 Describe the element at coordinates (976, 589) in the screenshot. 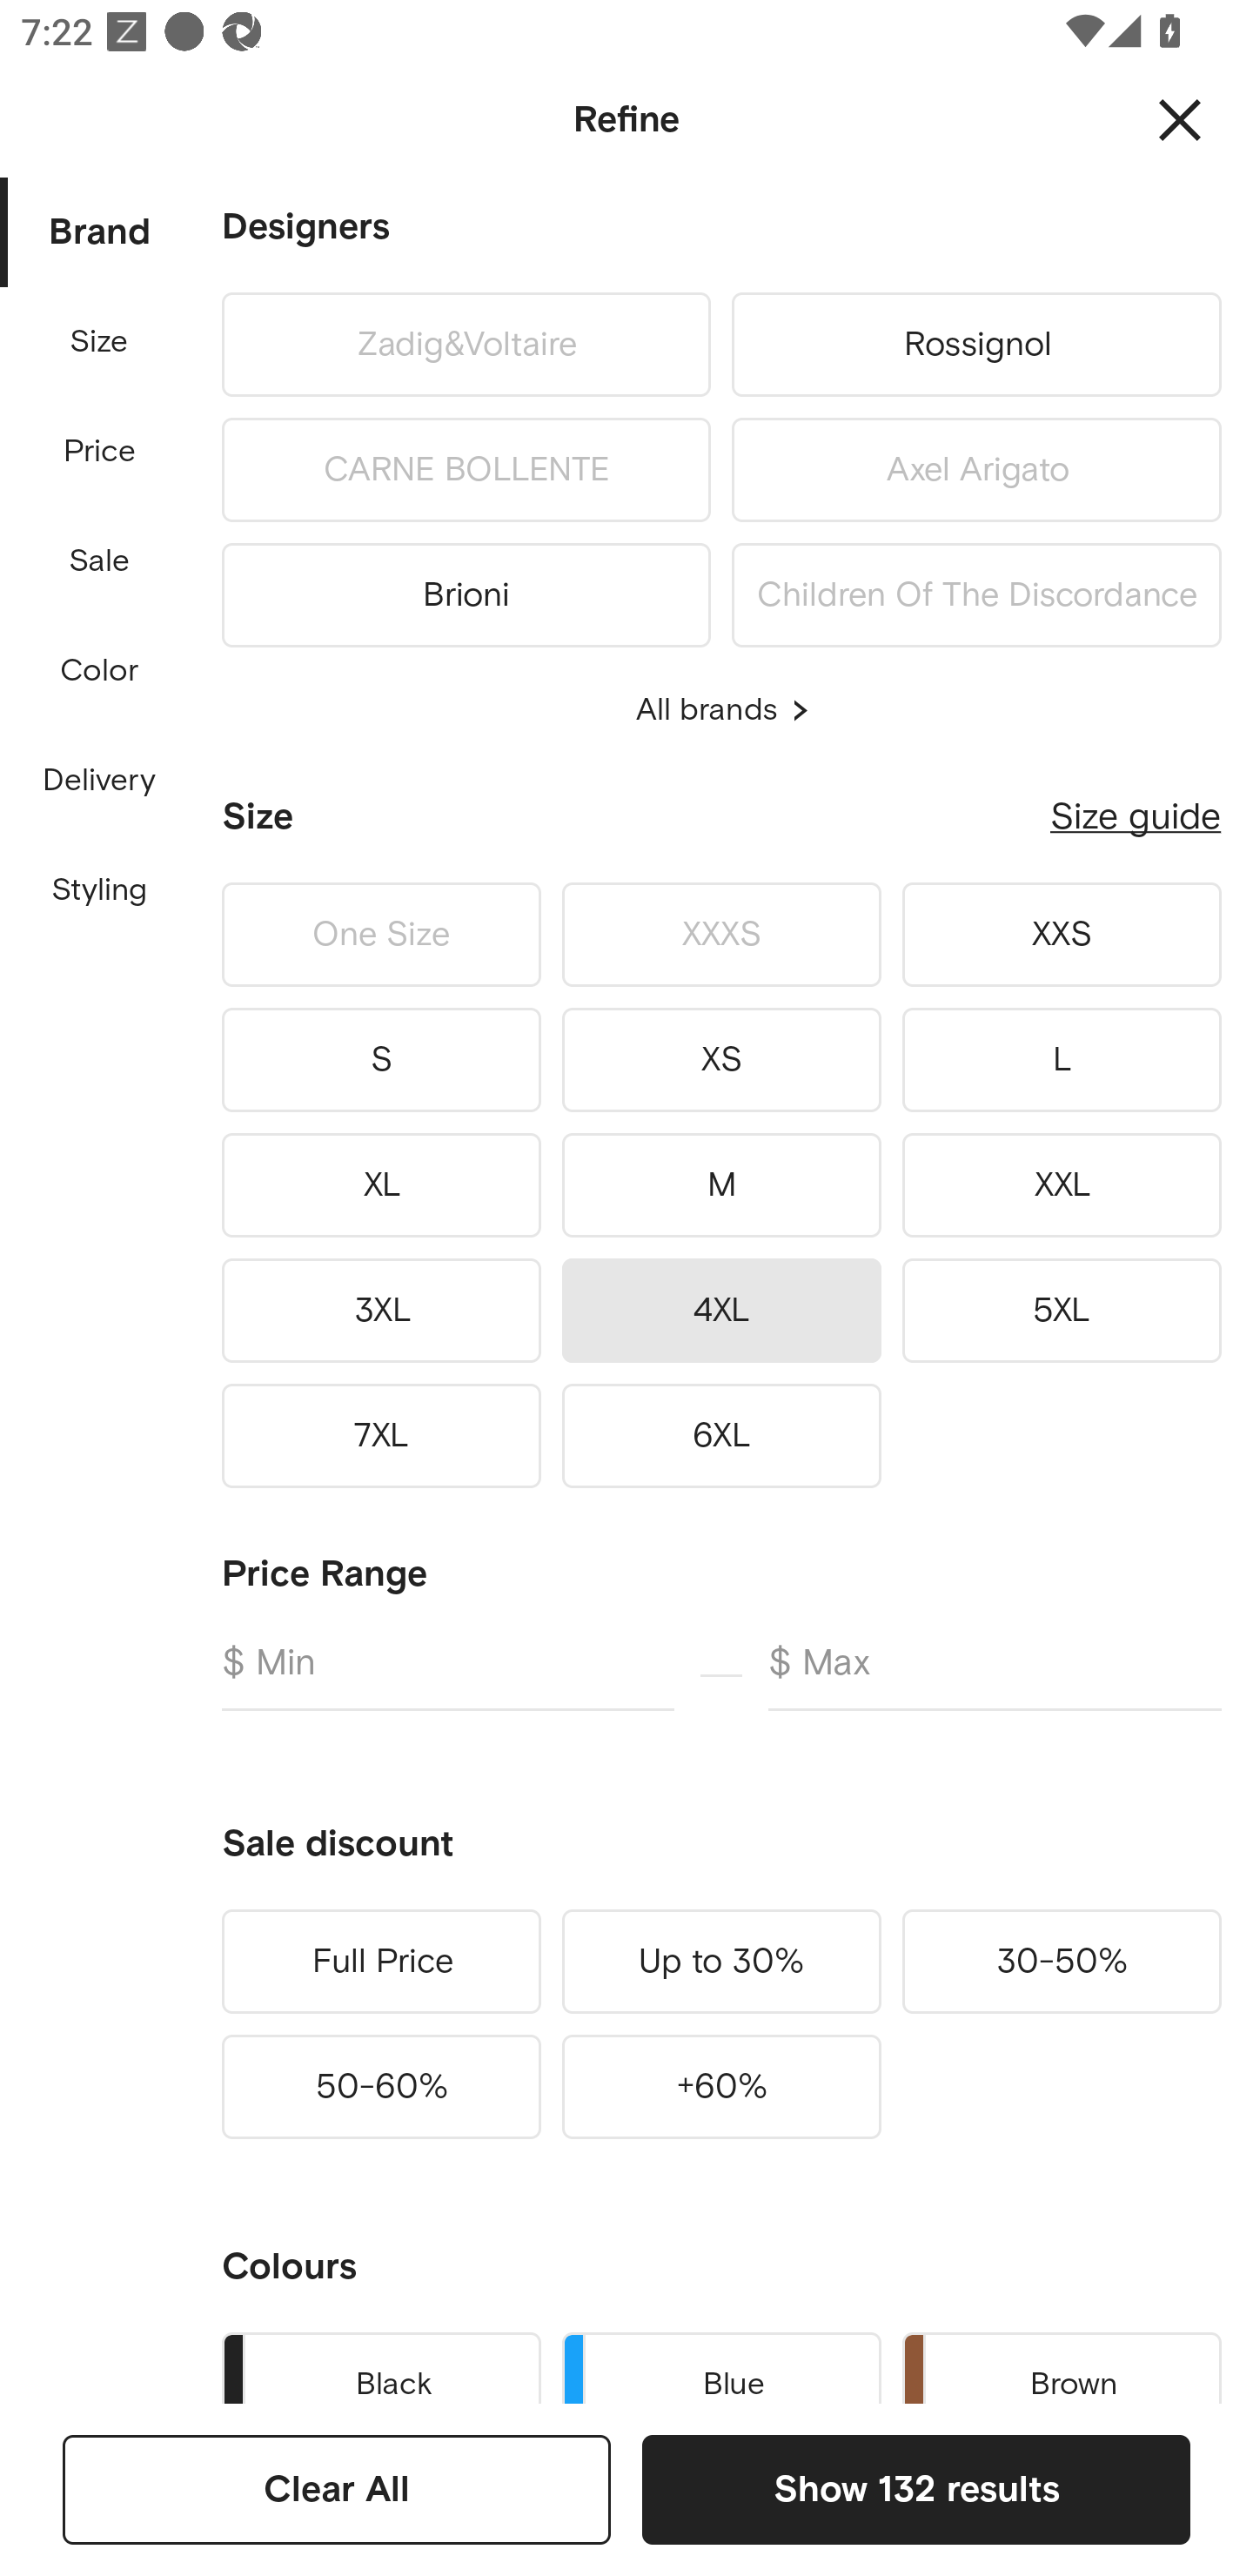

I see `Children Of The Discordance` at that location.